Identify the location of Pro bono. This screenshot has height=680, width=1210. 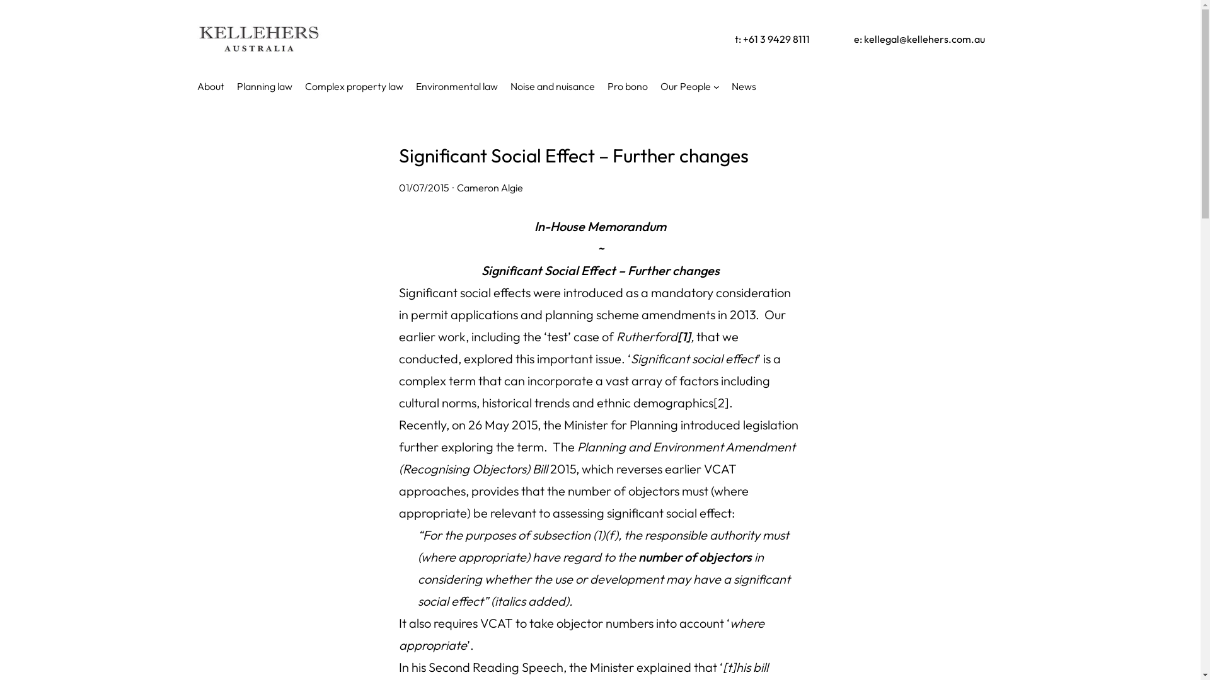
(628, 86).